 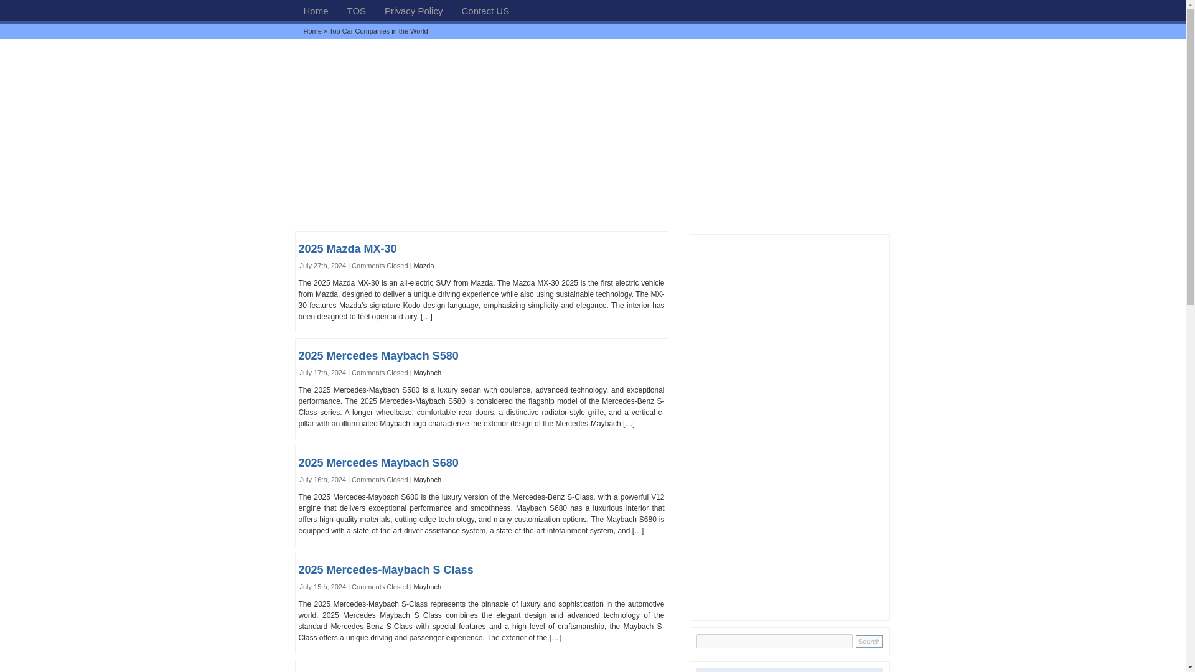 I want to click on Maybach, so click(x=428, y=372).